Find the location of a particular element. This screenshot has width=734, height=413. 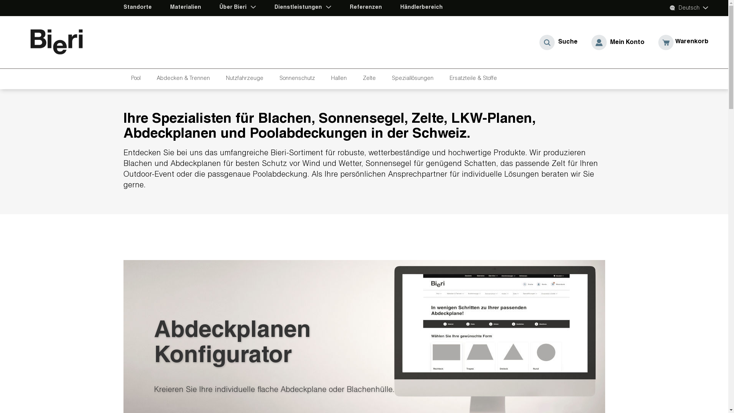

Mein Konto is located at coordinates (618, 42).